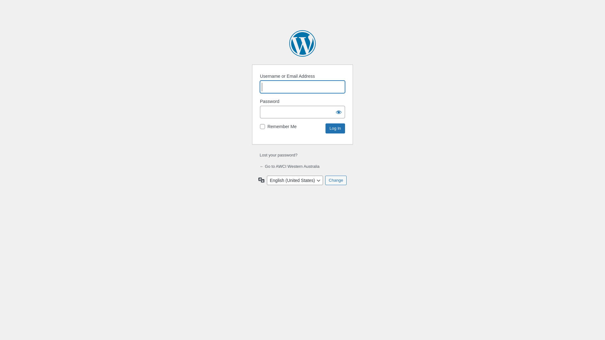  I want to click on Powered by WordPress, so click(302, 43).